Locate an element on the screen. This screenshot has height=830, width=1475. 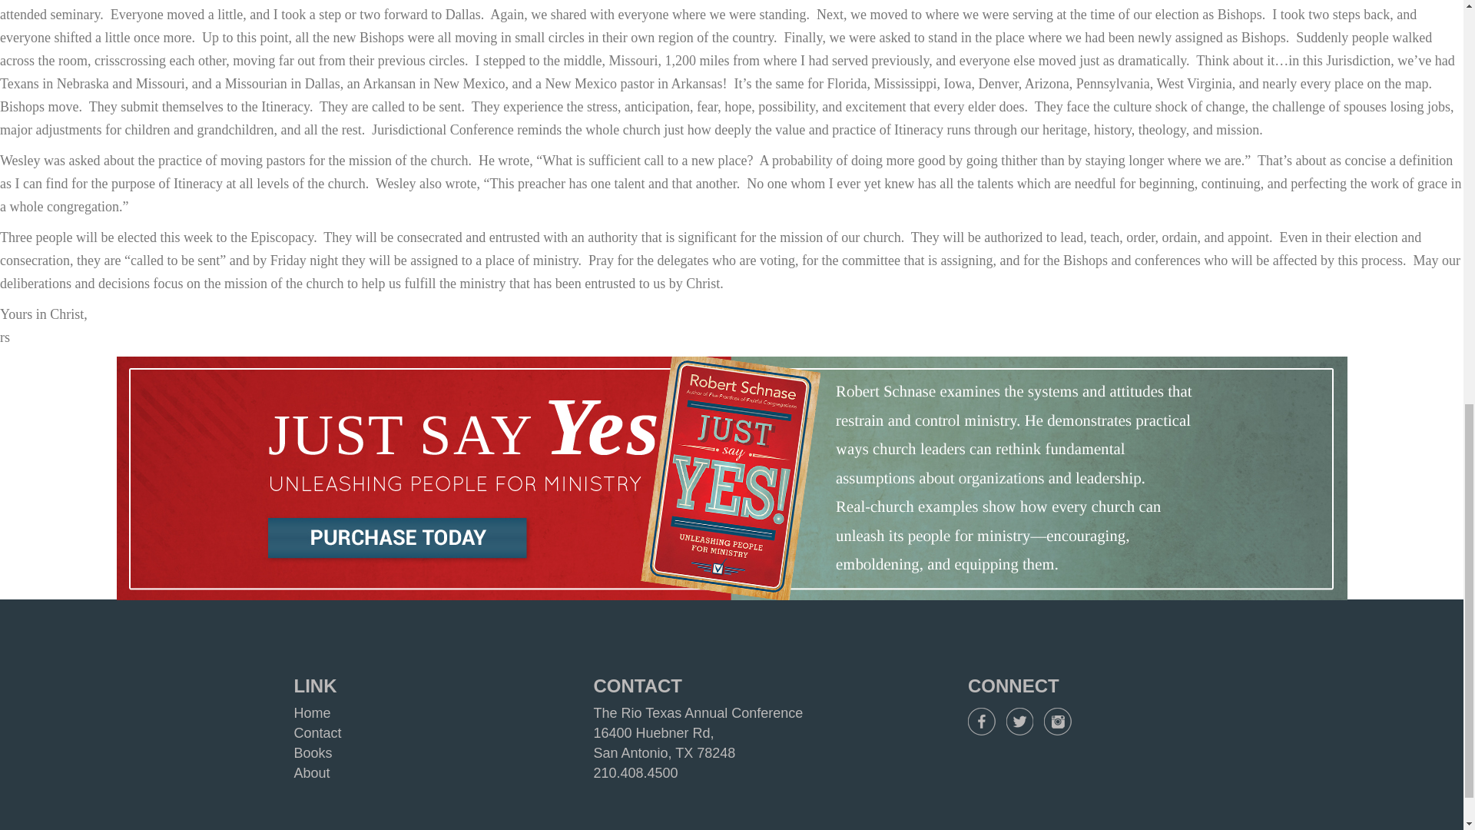
Contact is located at coordinates (317, 733).